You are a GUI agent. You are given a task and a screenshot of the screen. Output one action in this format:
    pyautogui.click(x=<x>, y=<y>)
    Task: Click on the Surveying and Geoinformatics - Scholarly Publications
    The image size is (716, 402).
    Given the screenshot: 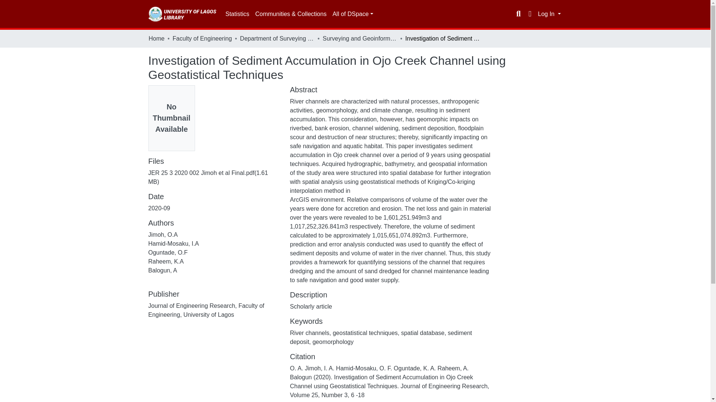 What is the action you would take?
    pyautogui.click(x=360, y=38)
    